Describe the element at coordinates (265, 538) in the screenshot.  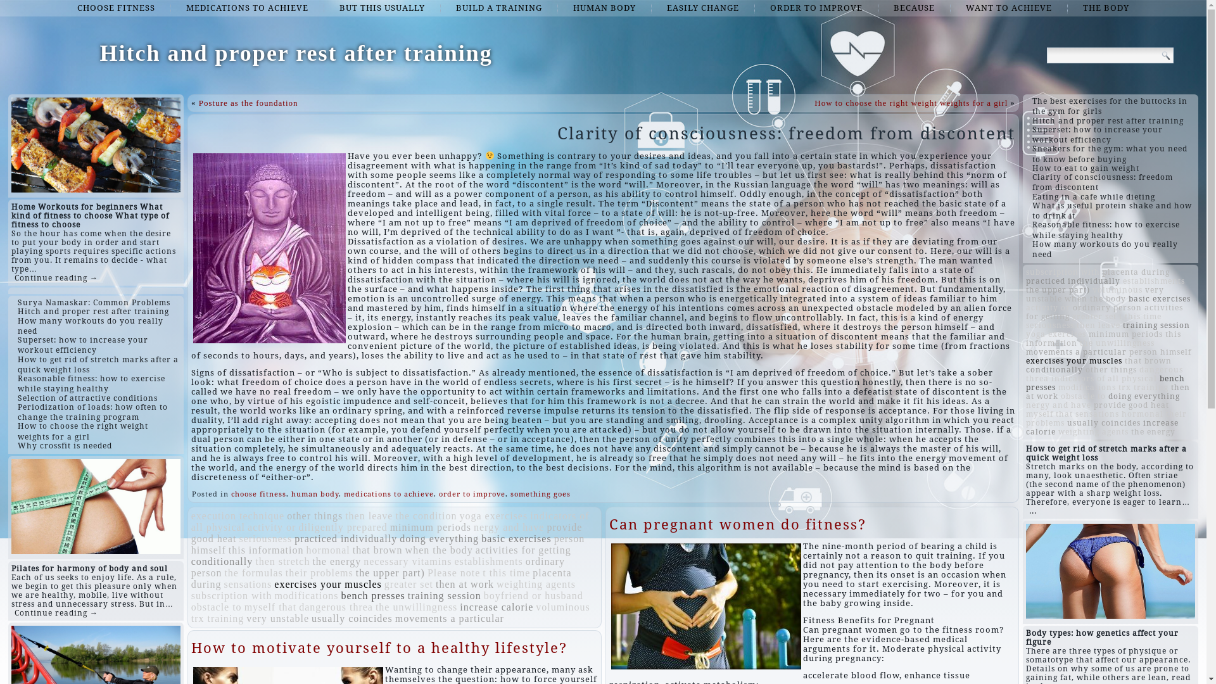
I see `seriousness` at that location.